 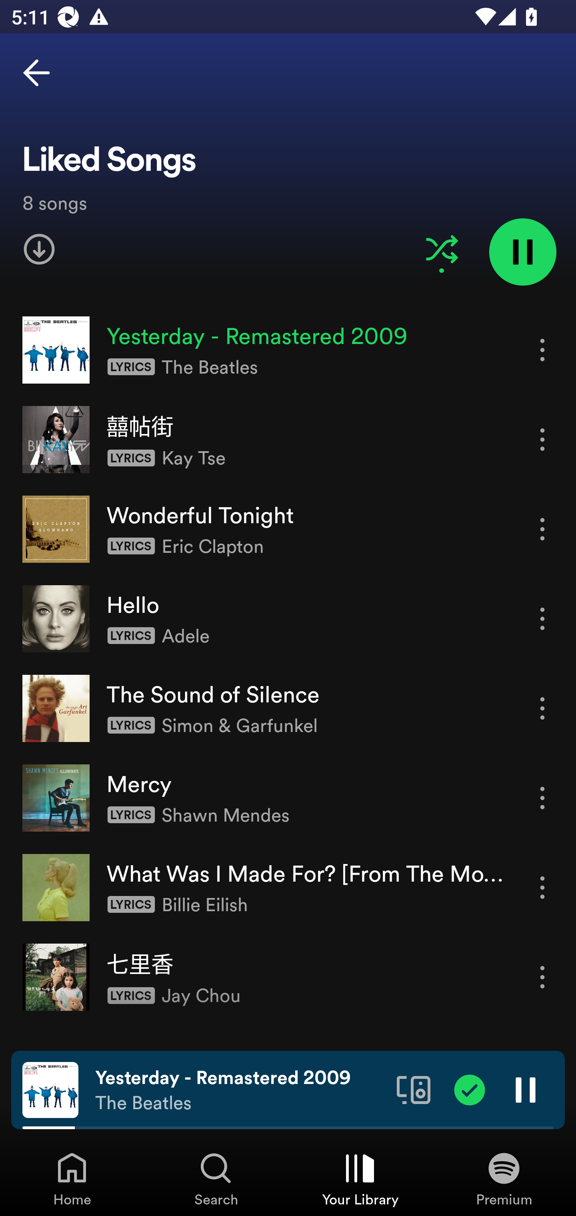 What do you see at coordinates (36, 73) in the screenshot?
I see `Back` at bounding box center [36, 73].